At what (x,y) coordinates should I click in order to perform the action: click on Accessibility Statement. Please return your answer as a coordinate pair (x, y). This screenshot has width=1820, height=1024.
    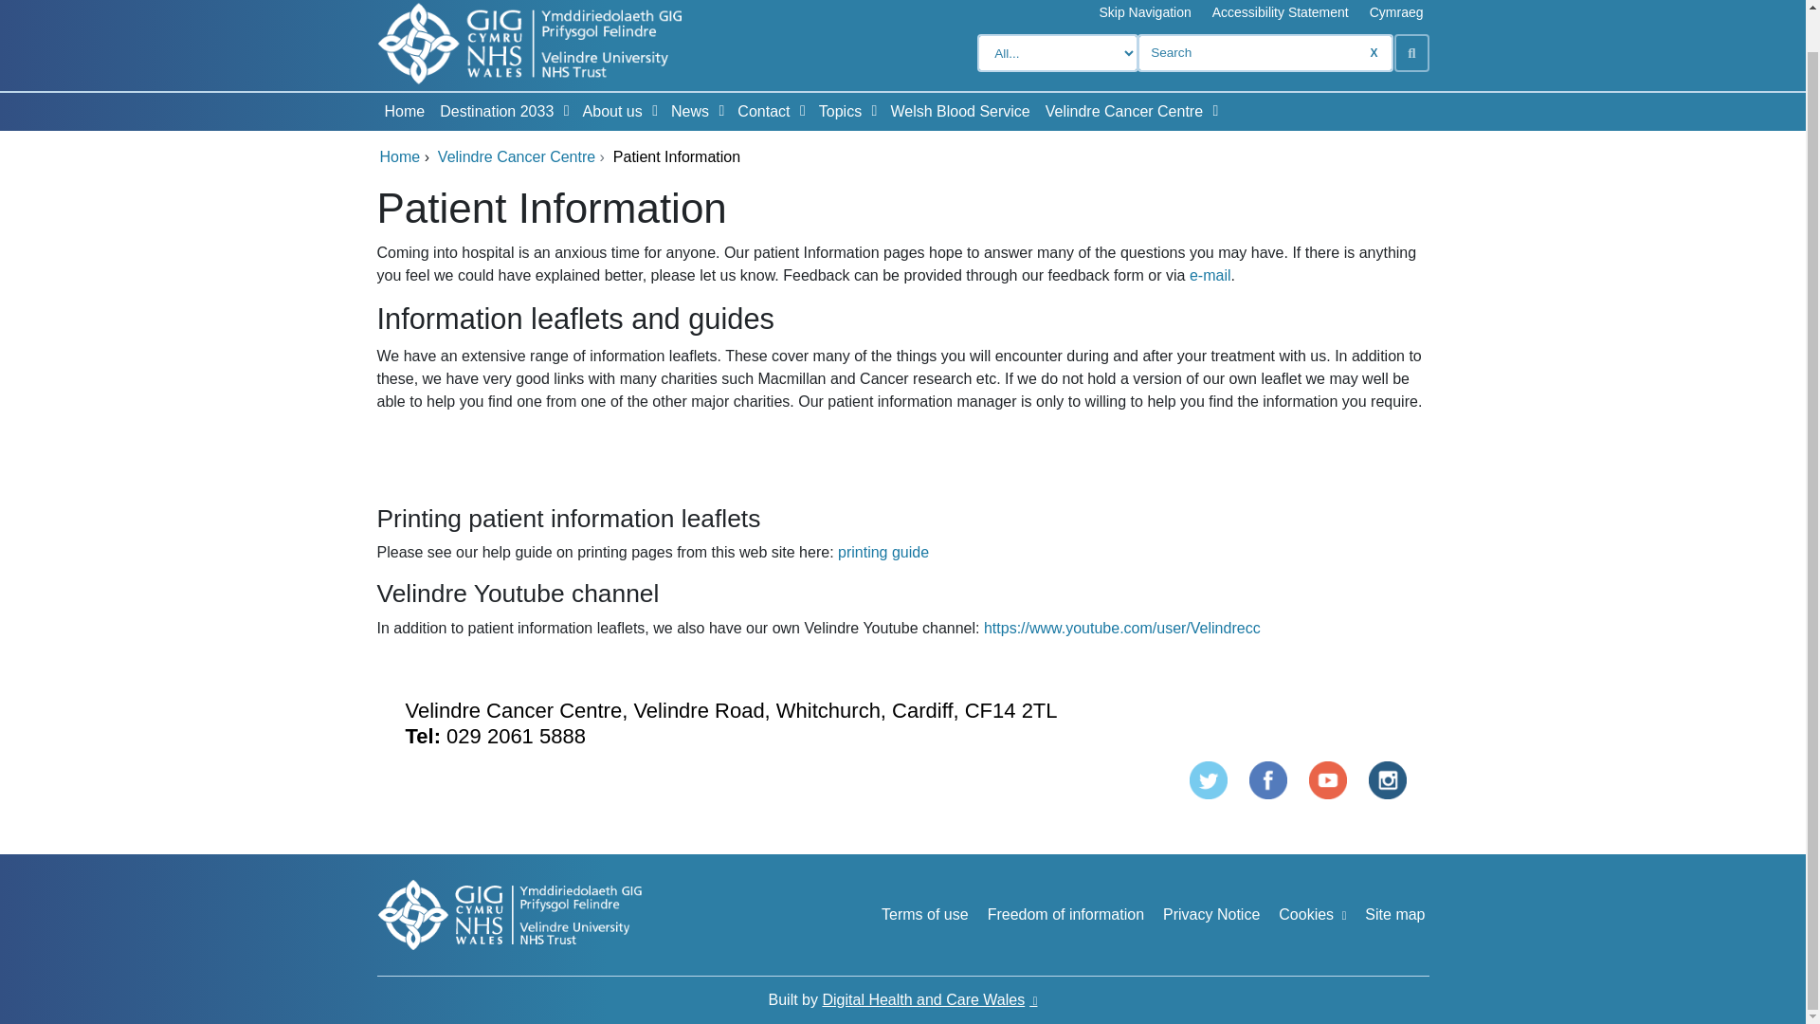
    Looking at the image, I should click on (1280, 12).